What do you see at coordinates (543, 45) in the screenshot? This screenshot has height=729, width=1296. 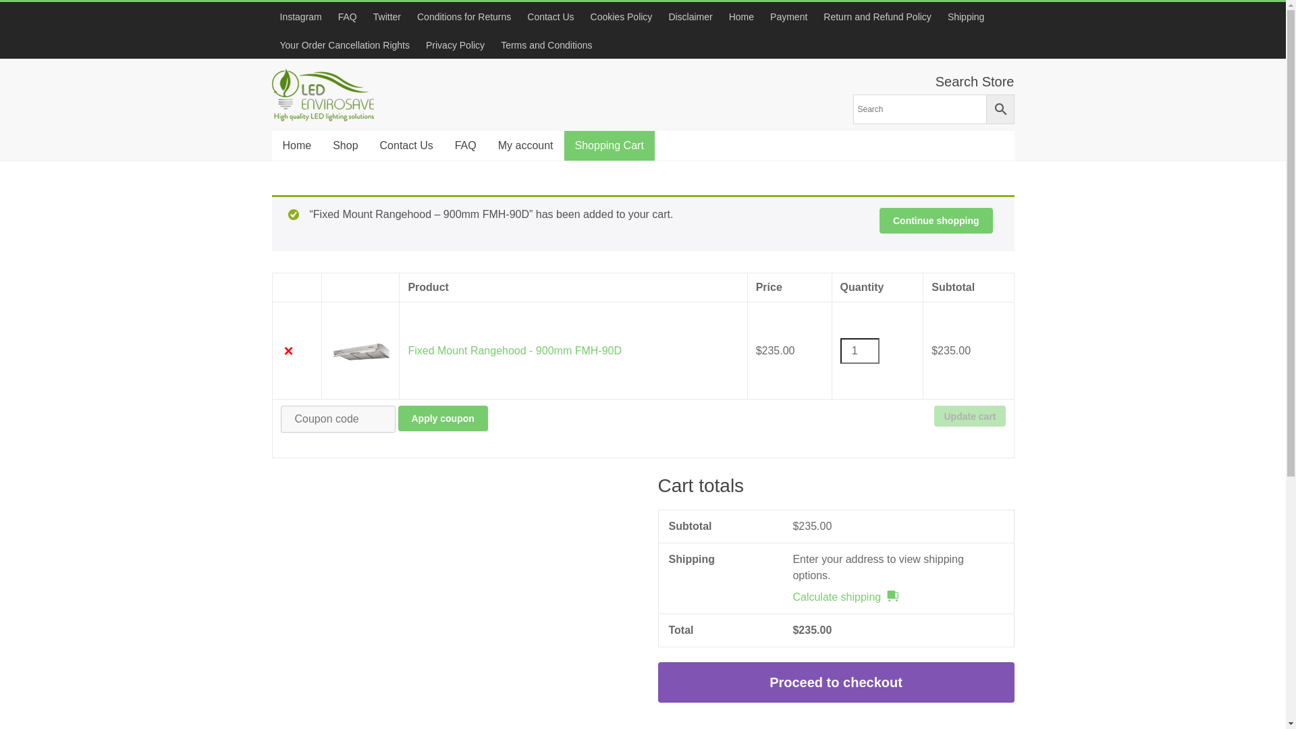 I see `Terms and Conditions` at bounding box center [543, 45].